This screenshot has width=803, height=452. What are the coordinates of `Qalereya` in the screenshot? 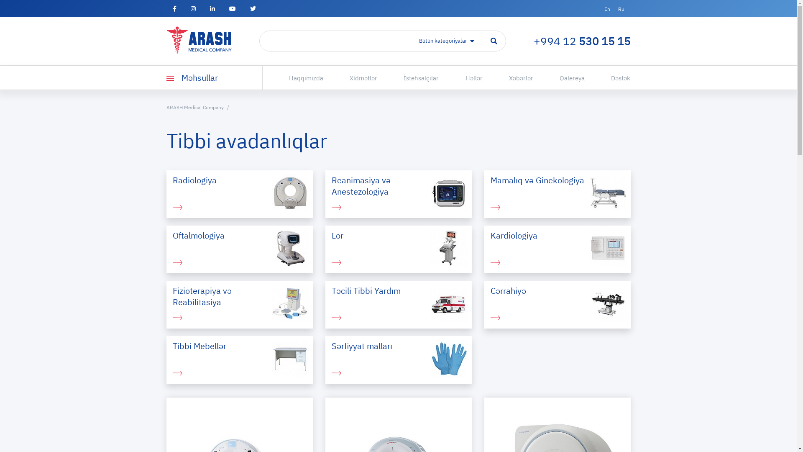 It's located at (572, 78).